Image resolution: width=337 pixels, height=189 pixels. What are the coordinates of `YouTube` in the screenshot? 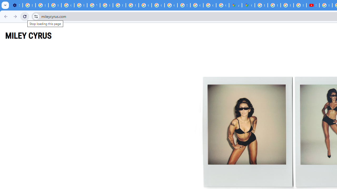 It's located at (94, 5).